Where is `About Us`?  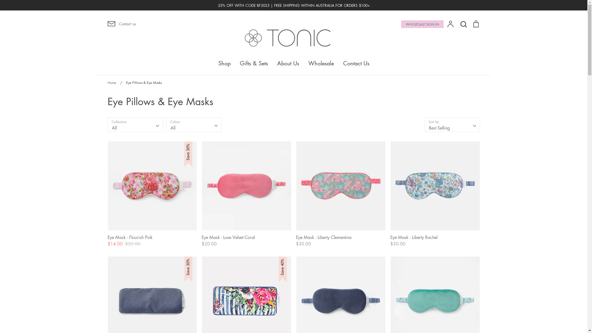
About Us is located at coordinates (288, 63).